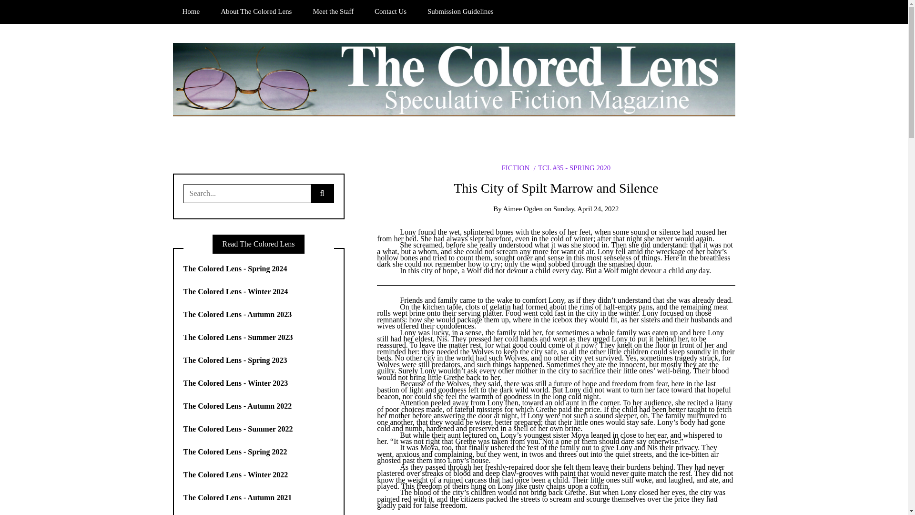 The image size is (915, 515). Describe the element at coordinates (235, 383) in the screenshot. I see `The Colored Lens - Winter 2023` at that location.